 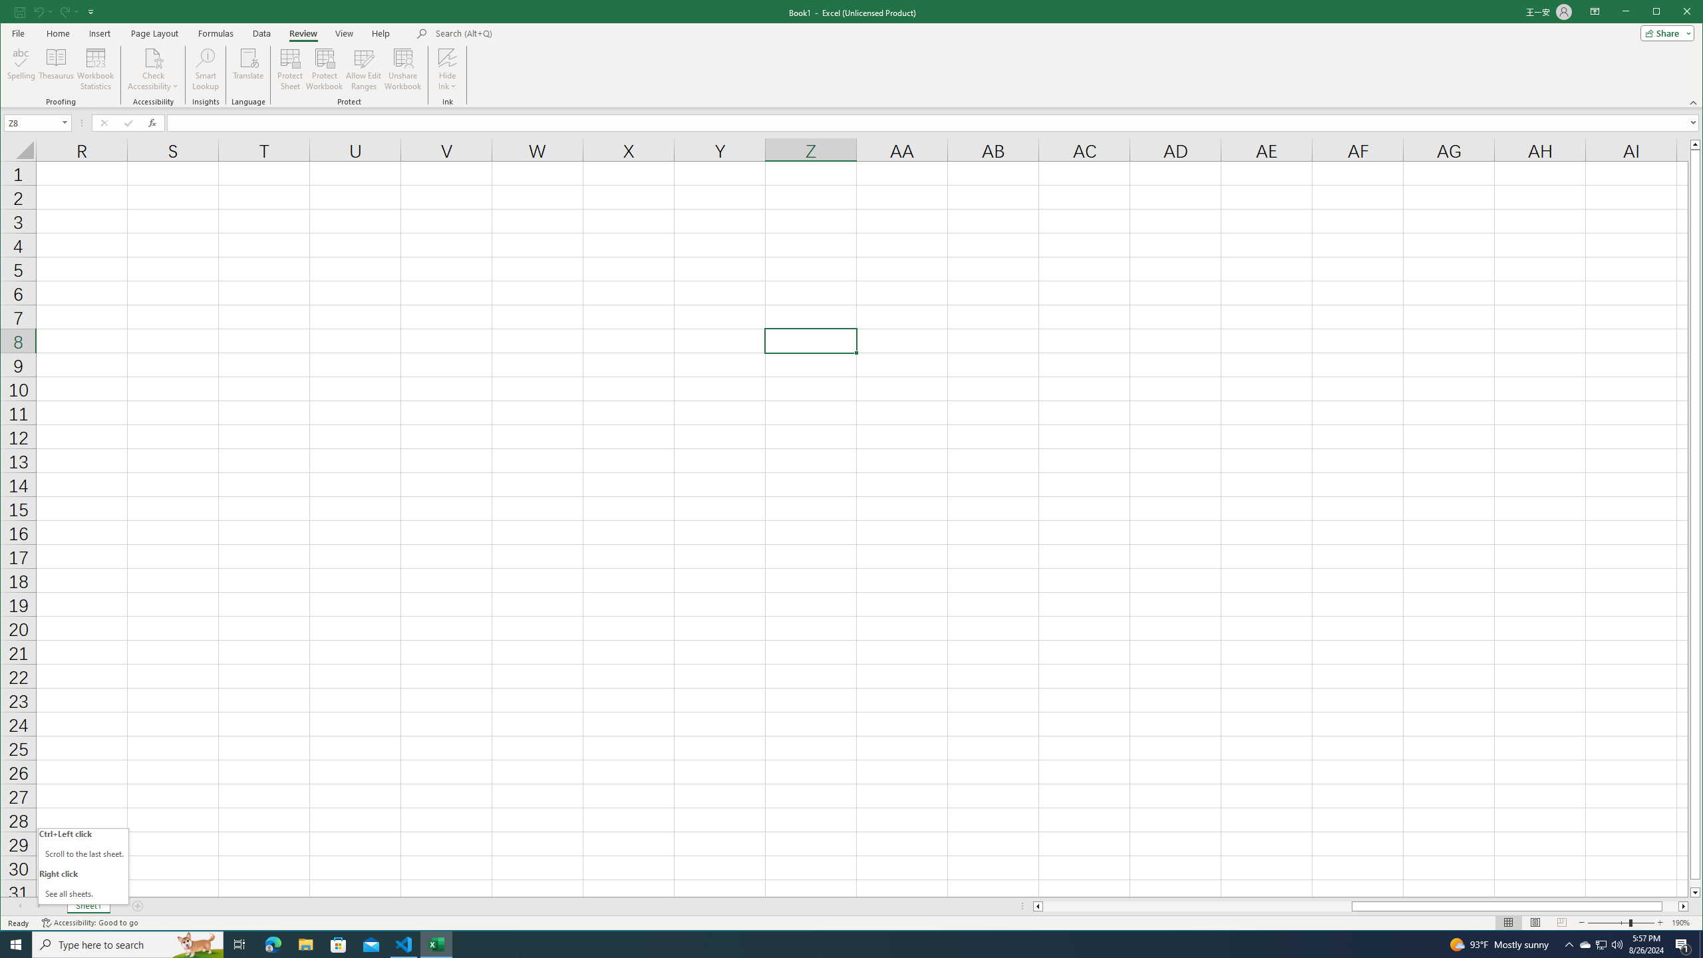 I want to click on Maximize, so click(x=1675, y=13).